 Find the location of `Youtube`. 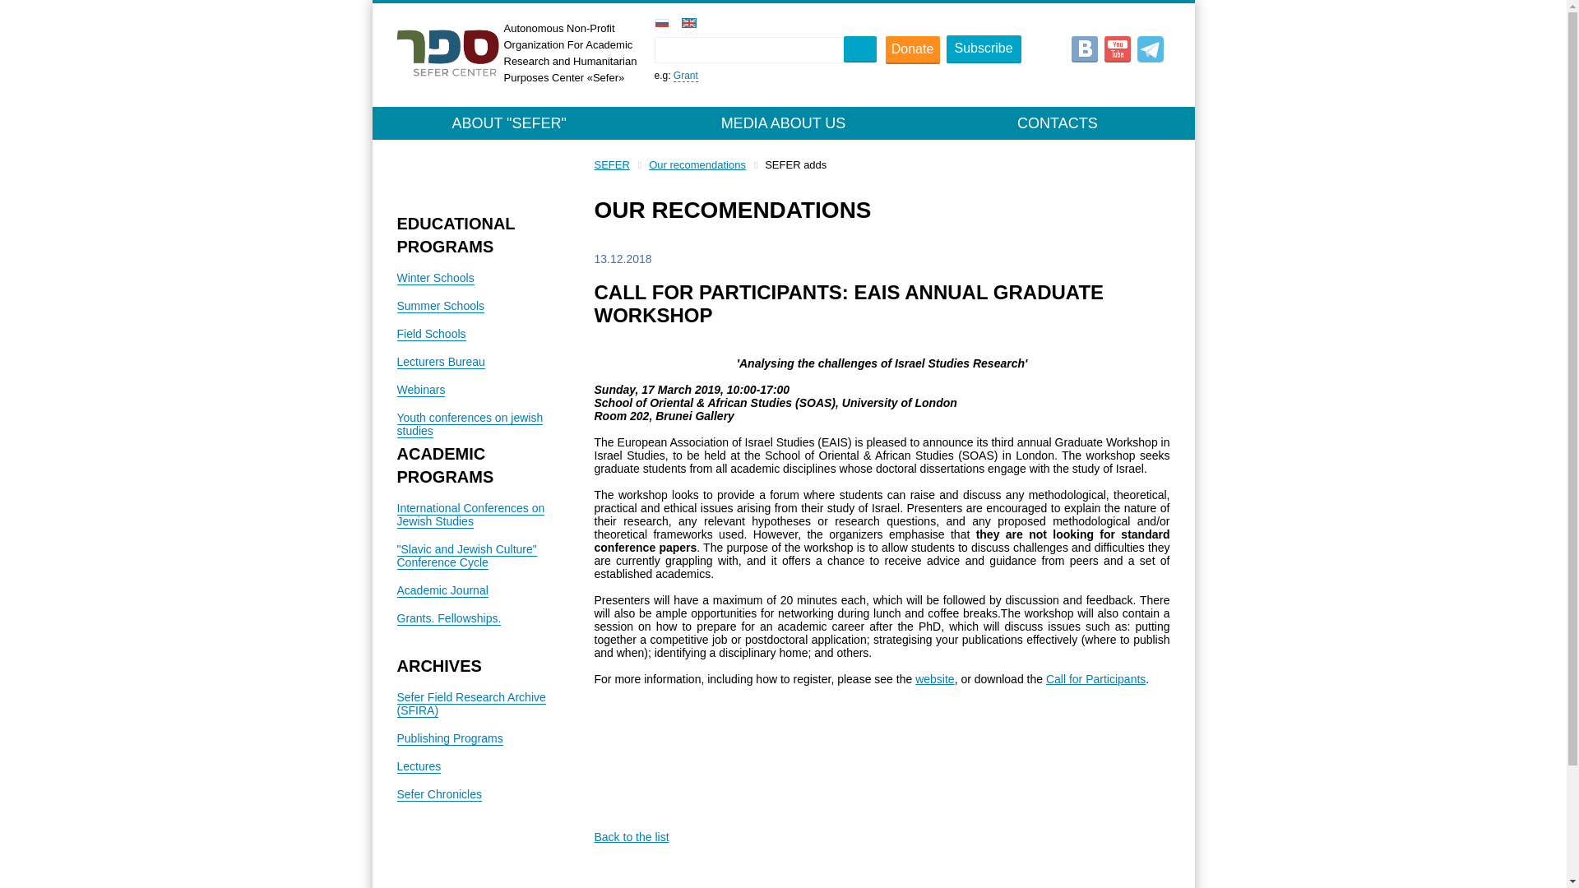

Youtube is located at coordinates (1117, 49).